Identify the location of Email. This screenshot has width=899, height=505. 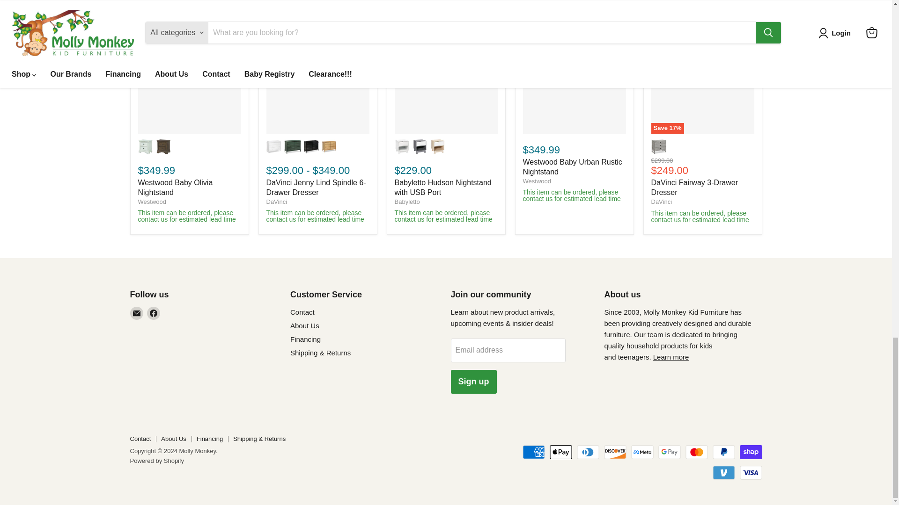
(137, 313).